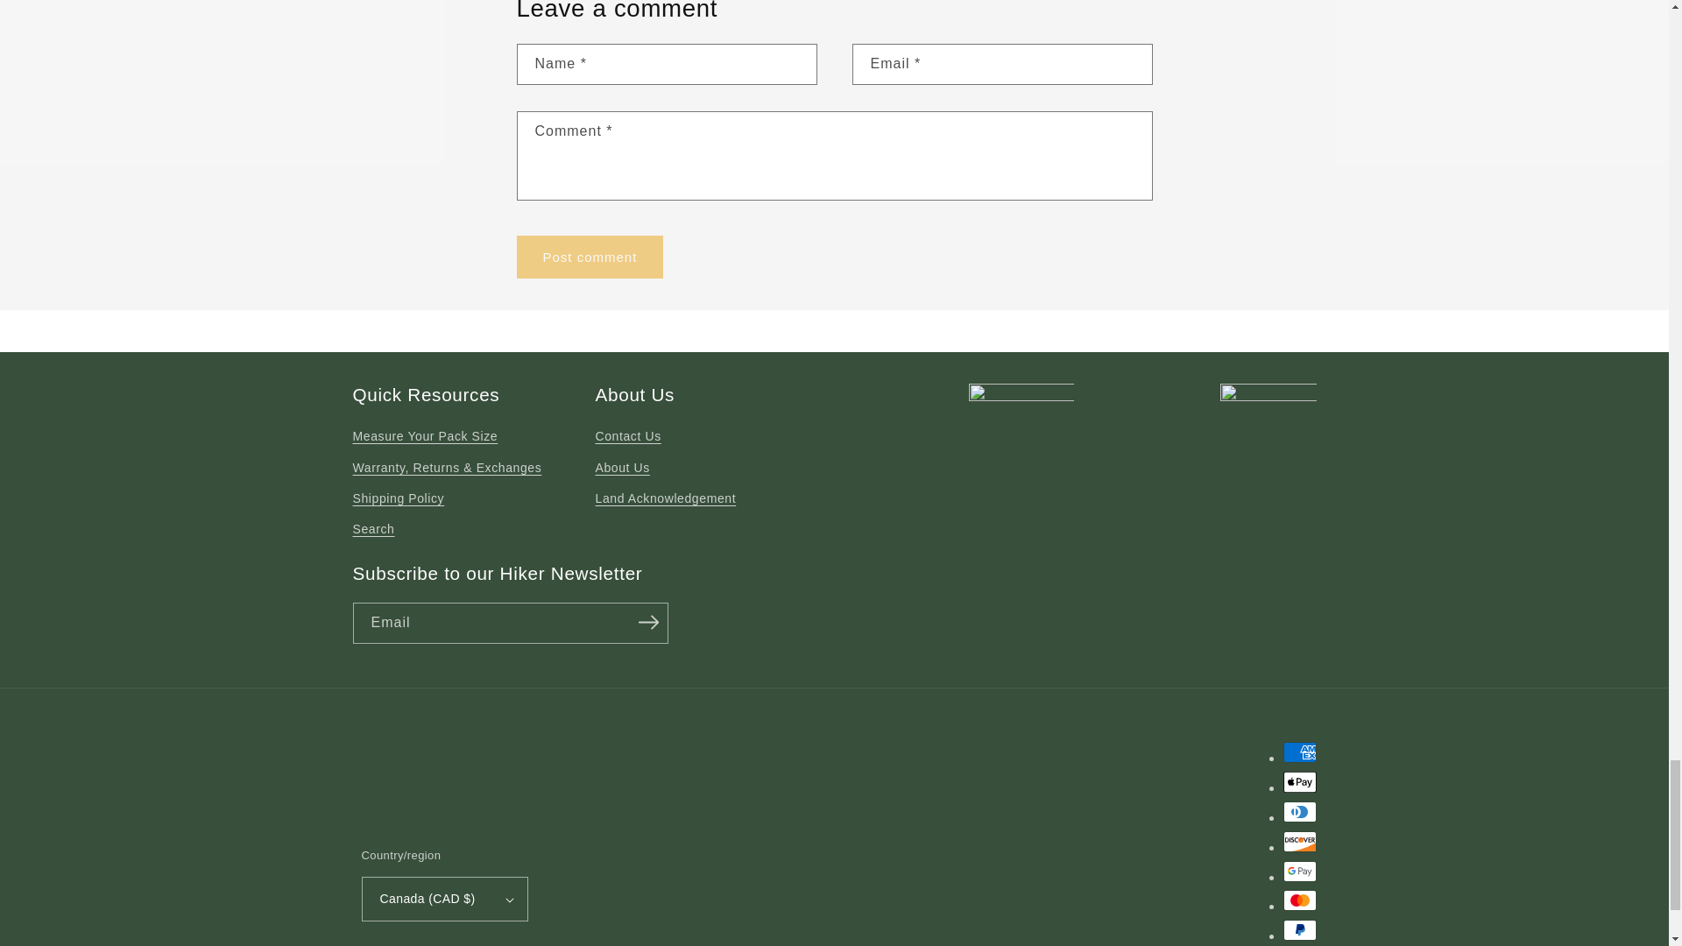  Describe the element at coordinates (1298, 929) in the screenshot. I see `PayPal` at that location.